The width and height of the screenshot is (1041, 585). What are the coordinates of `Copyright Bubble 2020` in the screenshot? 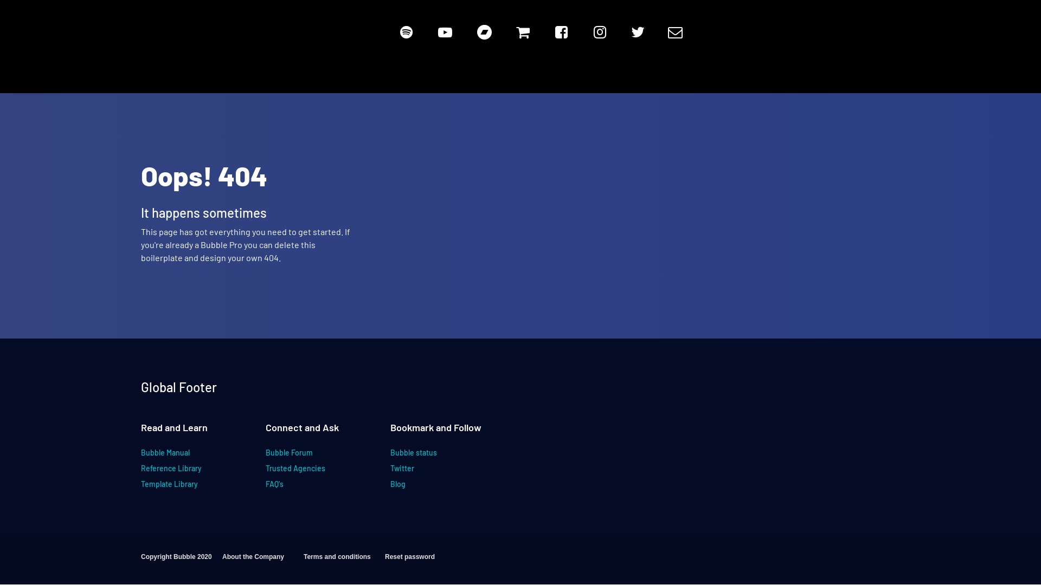 It's located at (182, 561).